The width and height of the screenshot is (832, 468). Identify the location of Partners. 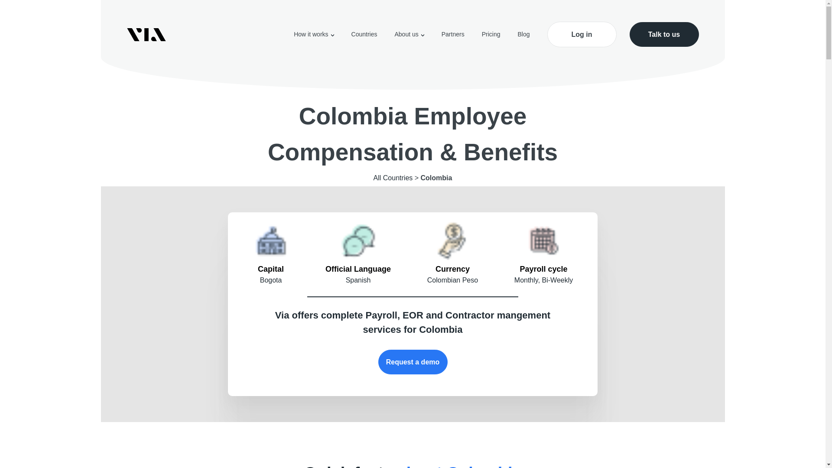
(453, 34).